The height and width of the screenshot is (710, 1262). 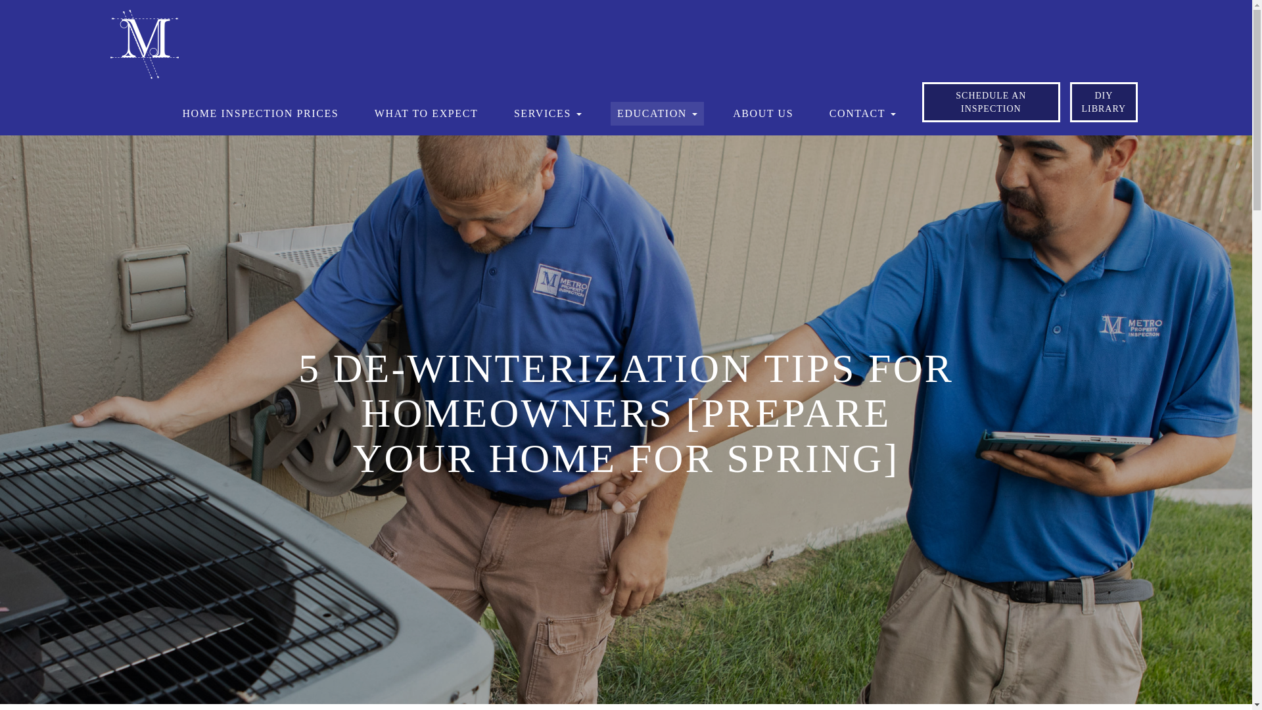 I want to click on WHAT TO EXPECT, so click(x=426, y=114).